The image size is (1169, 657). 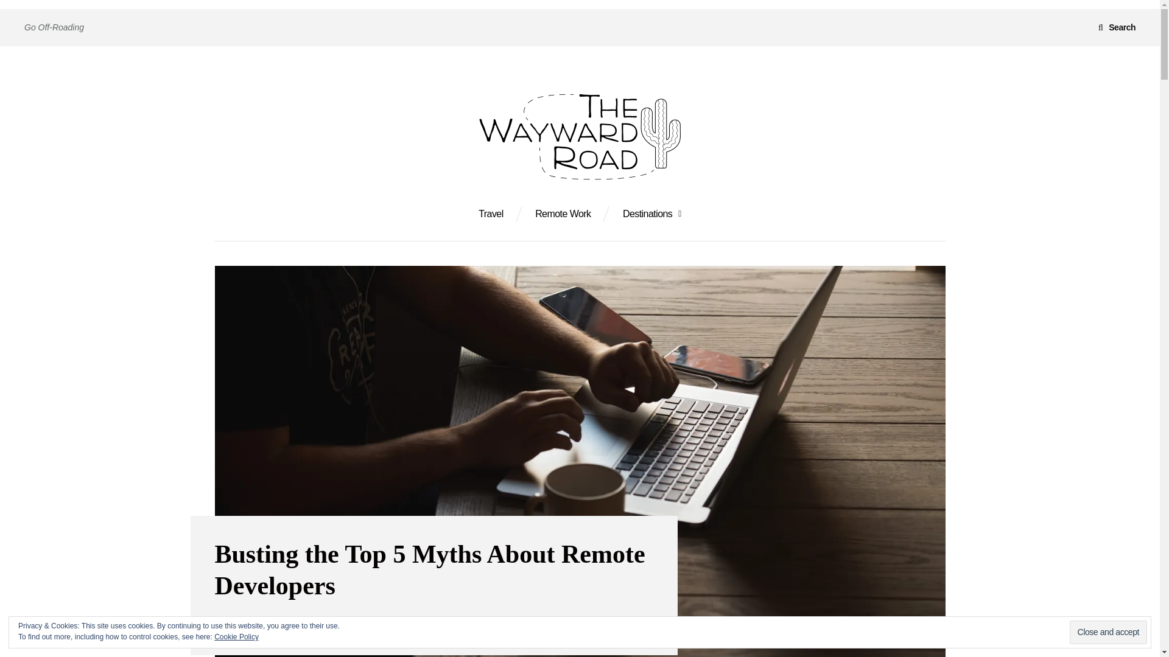 What do you see at coordinates (1108, 632) in the screenshot?
I see `Close and accept` at bounding box center [1108, 632].